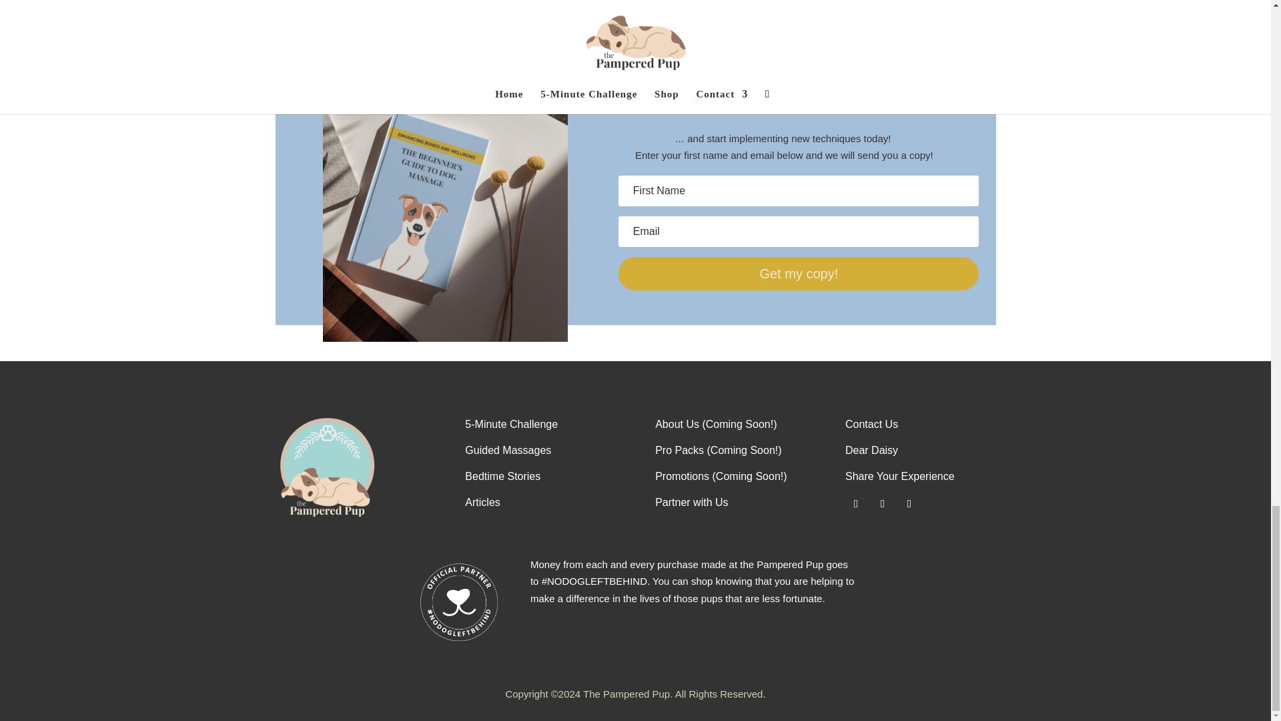 Image resolution: width=1281 pixels, height=721 pixels. Describe the element at coordinates (444, 219) in the screenshot. I see `Beginner's Guide to Massage` at that location.